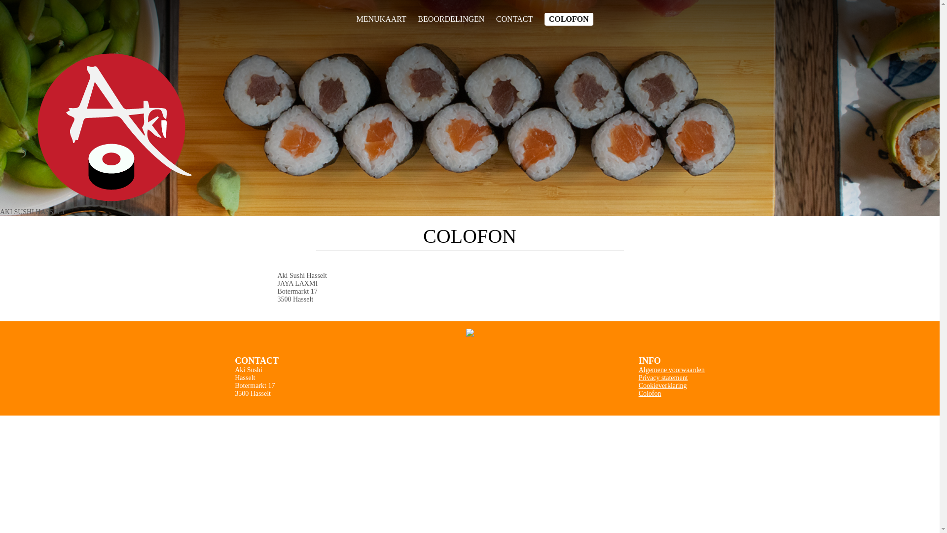 The height and width of the screenshot is (533, 947). What do you see at coordinates (672, 370) in the screenshot?
I see `Algemene voorwaarden` at bounding box center [672, 370].